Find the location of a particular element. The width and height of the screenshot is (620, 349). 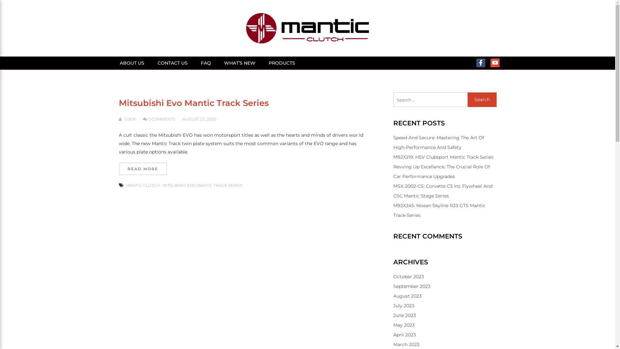

FAQ is located at coordinates (206, 63).